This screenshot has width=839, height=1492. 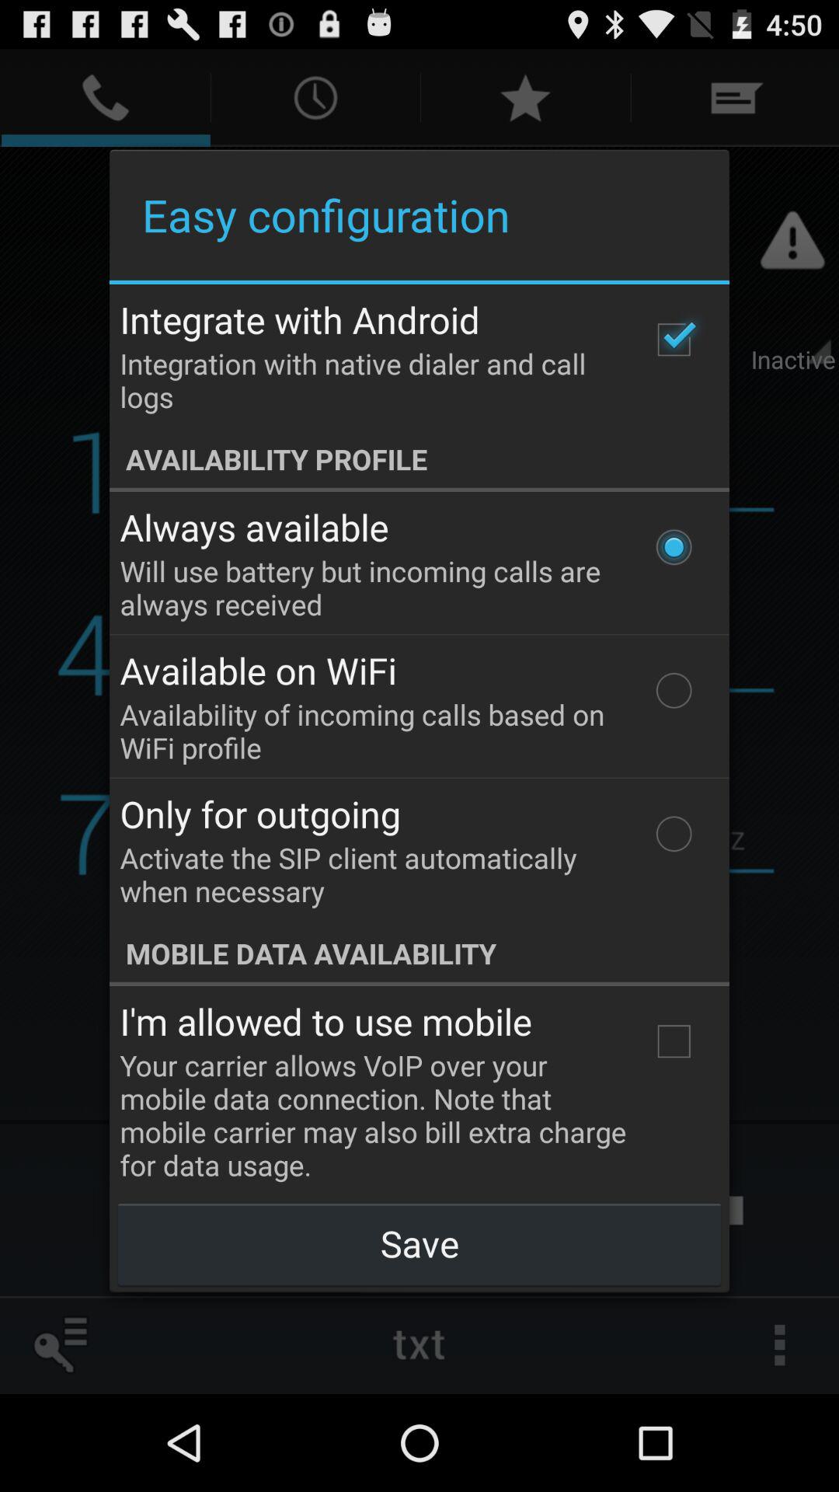 I want to click on select the item below the mobile data availability item, so click(x=674, y=1041).